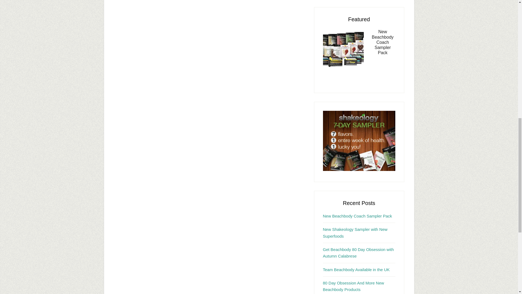  Describe the element at coordinates (356, 269) in the screenshot. I see `Team Beachbody Available in the UK` at that location.